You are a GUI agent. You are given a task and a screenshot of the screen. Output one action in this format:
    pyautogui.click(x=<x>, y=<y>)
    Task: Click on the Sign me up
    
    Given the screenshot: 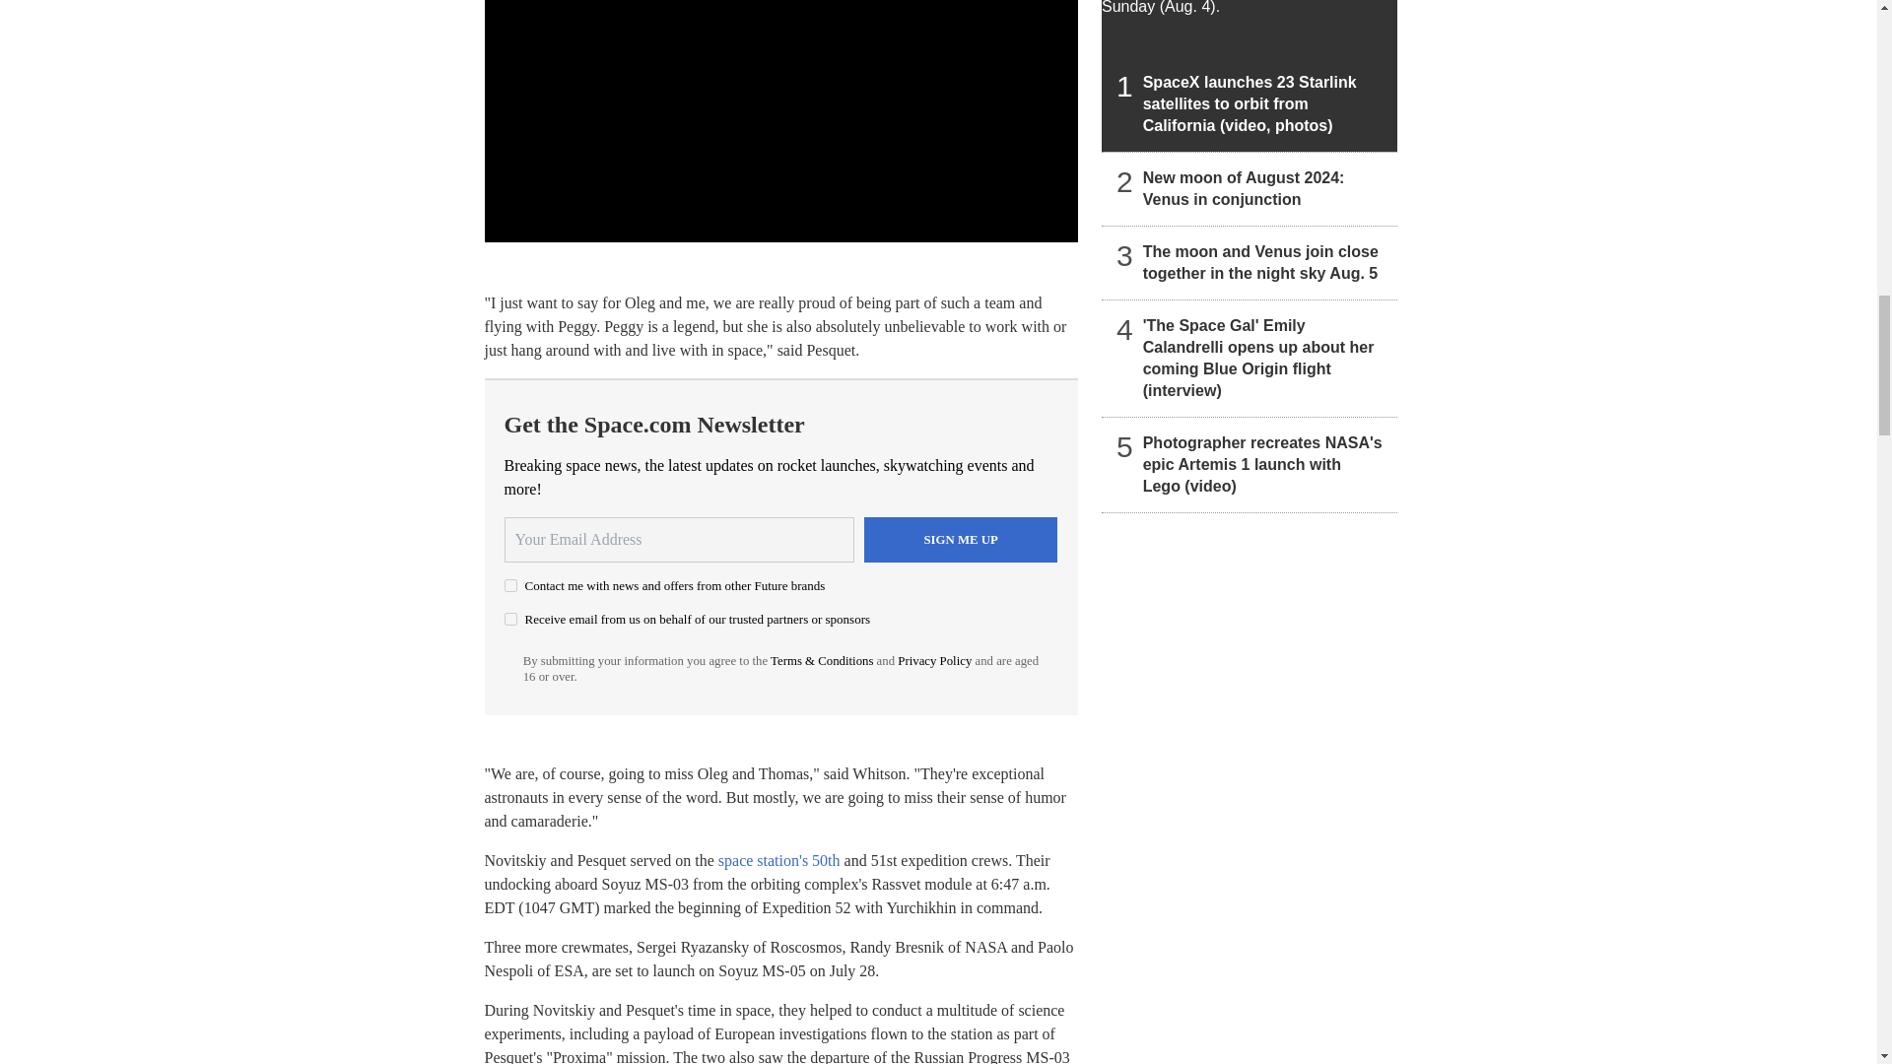 What is the action you would take?
    pyautogui.click(x=961, y=540)
    